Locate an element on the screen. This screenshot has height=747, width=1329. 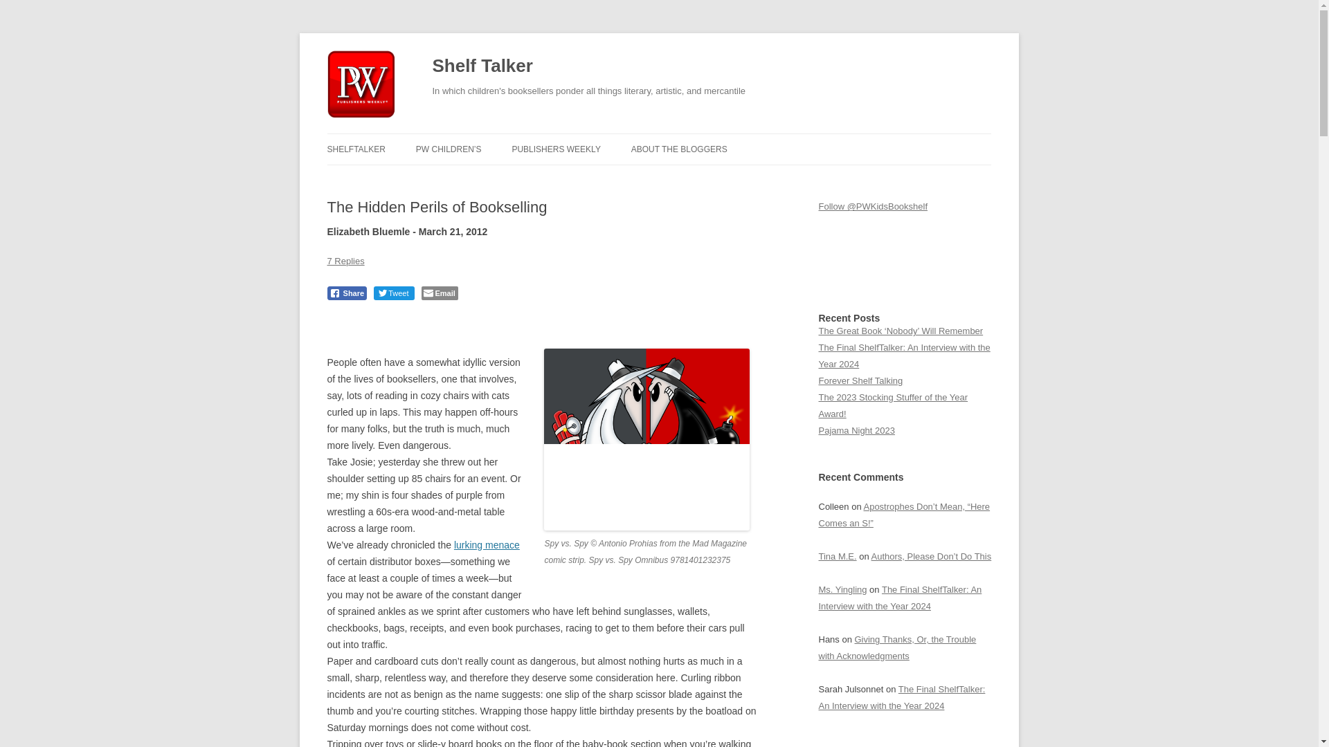
Share is located at coordinates (346, 293).